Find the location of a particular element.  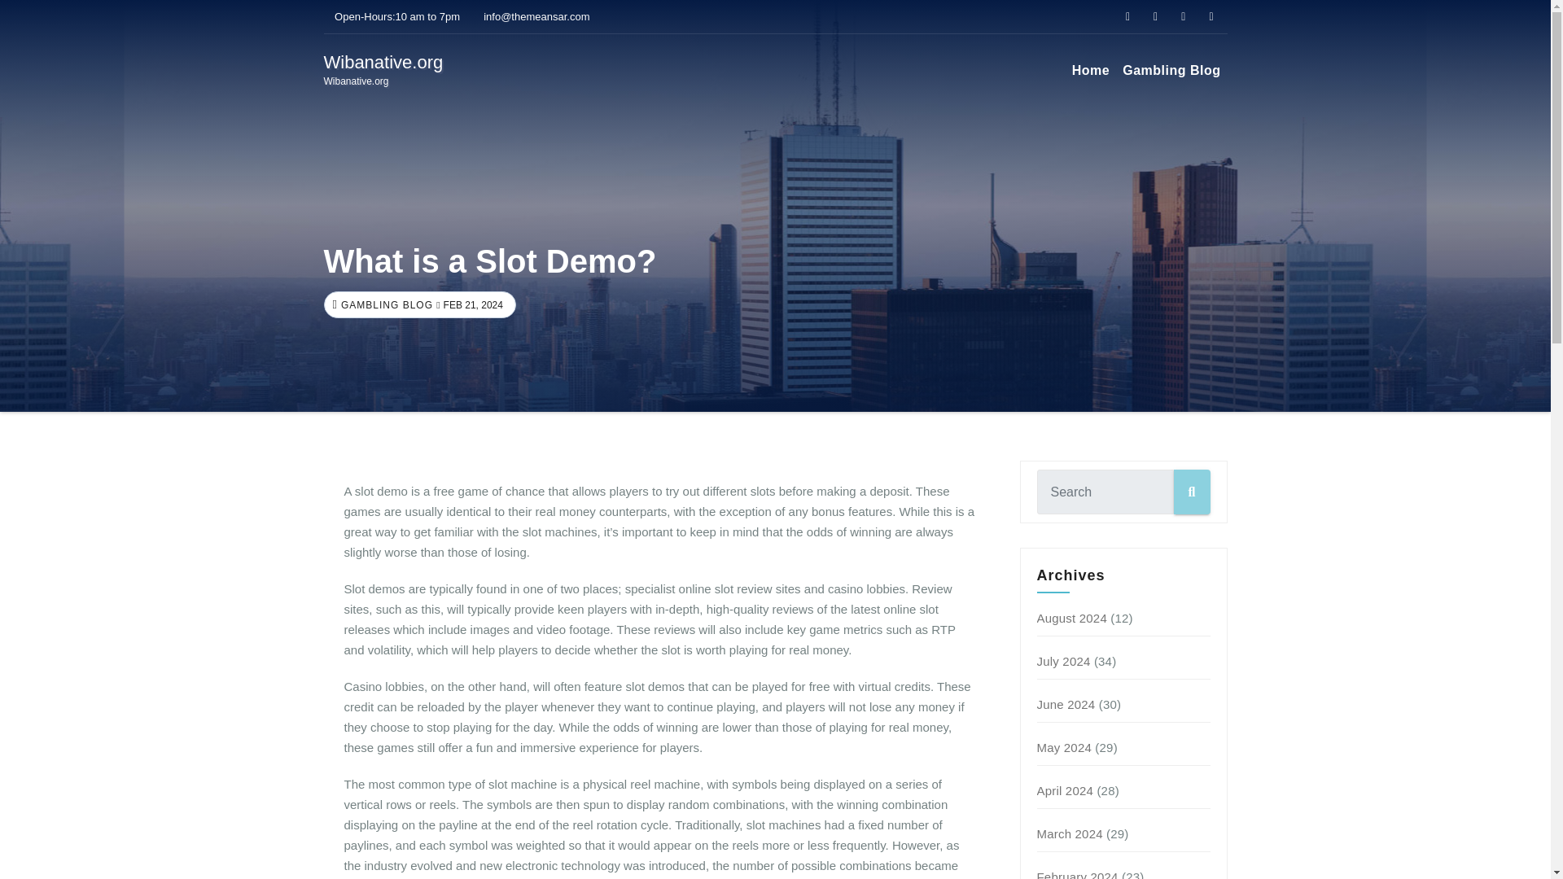

August 2024 is located at coordinates (1071, 617).